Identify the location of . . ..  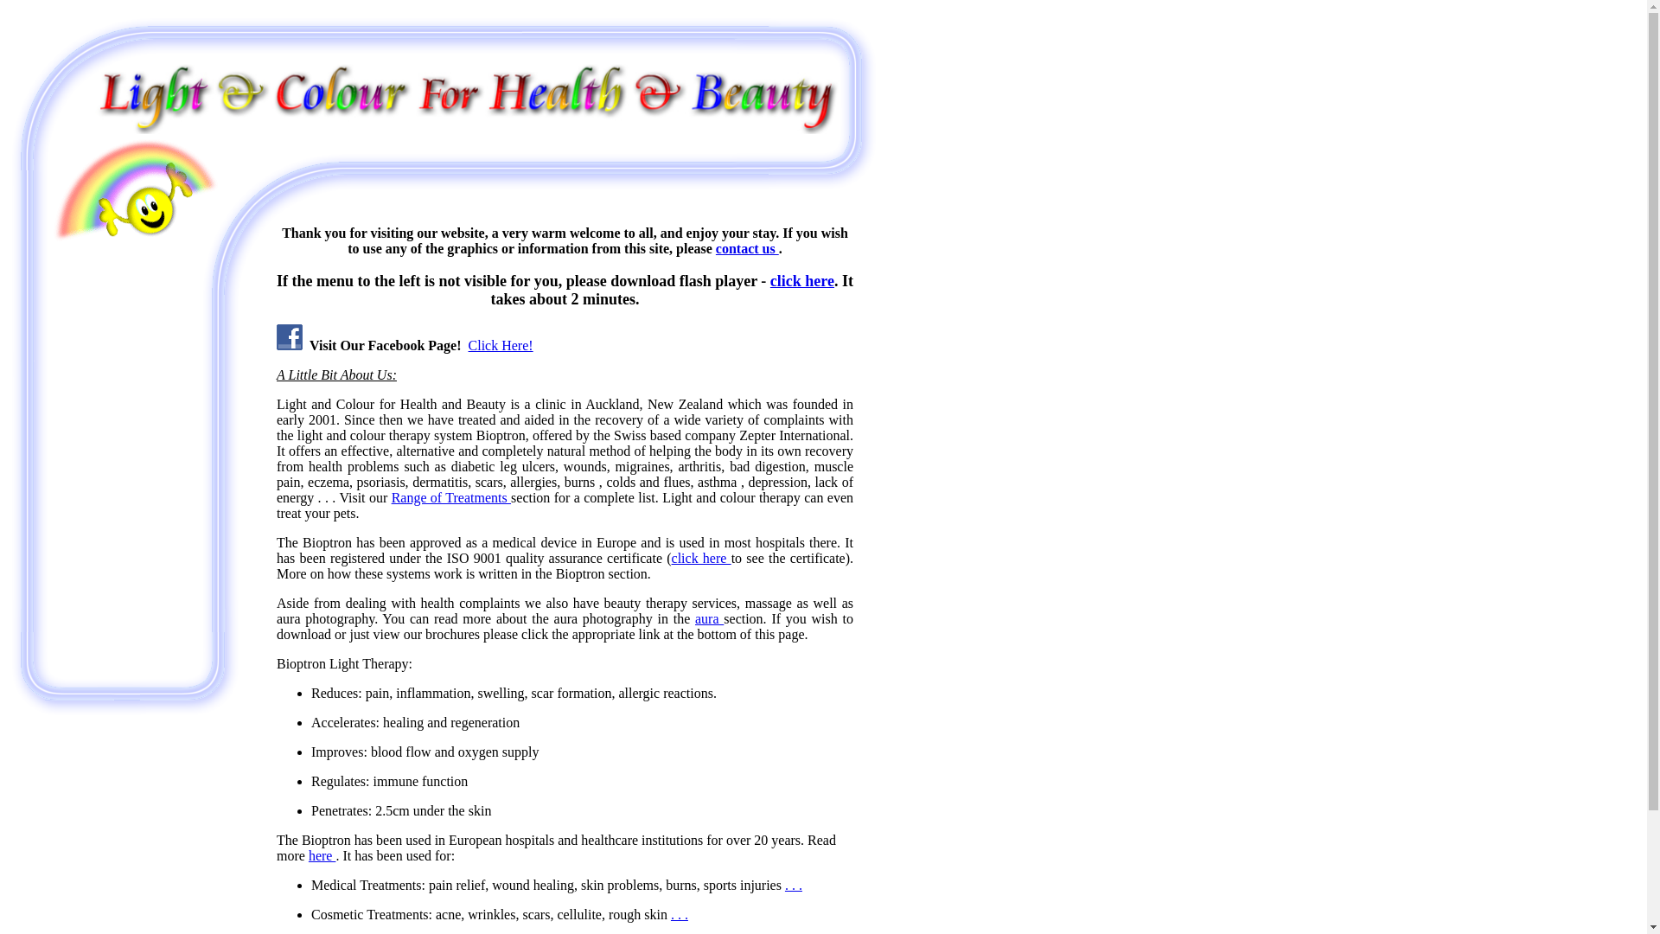
(794, 886).